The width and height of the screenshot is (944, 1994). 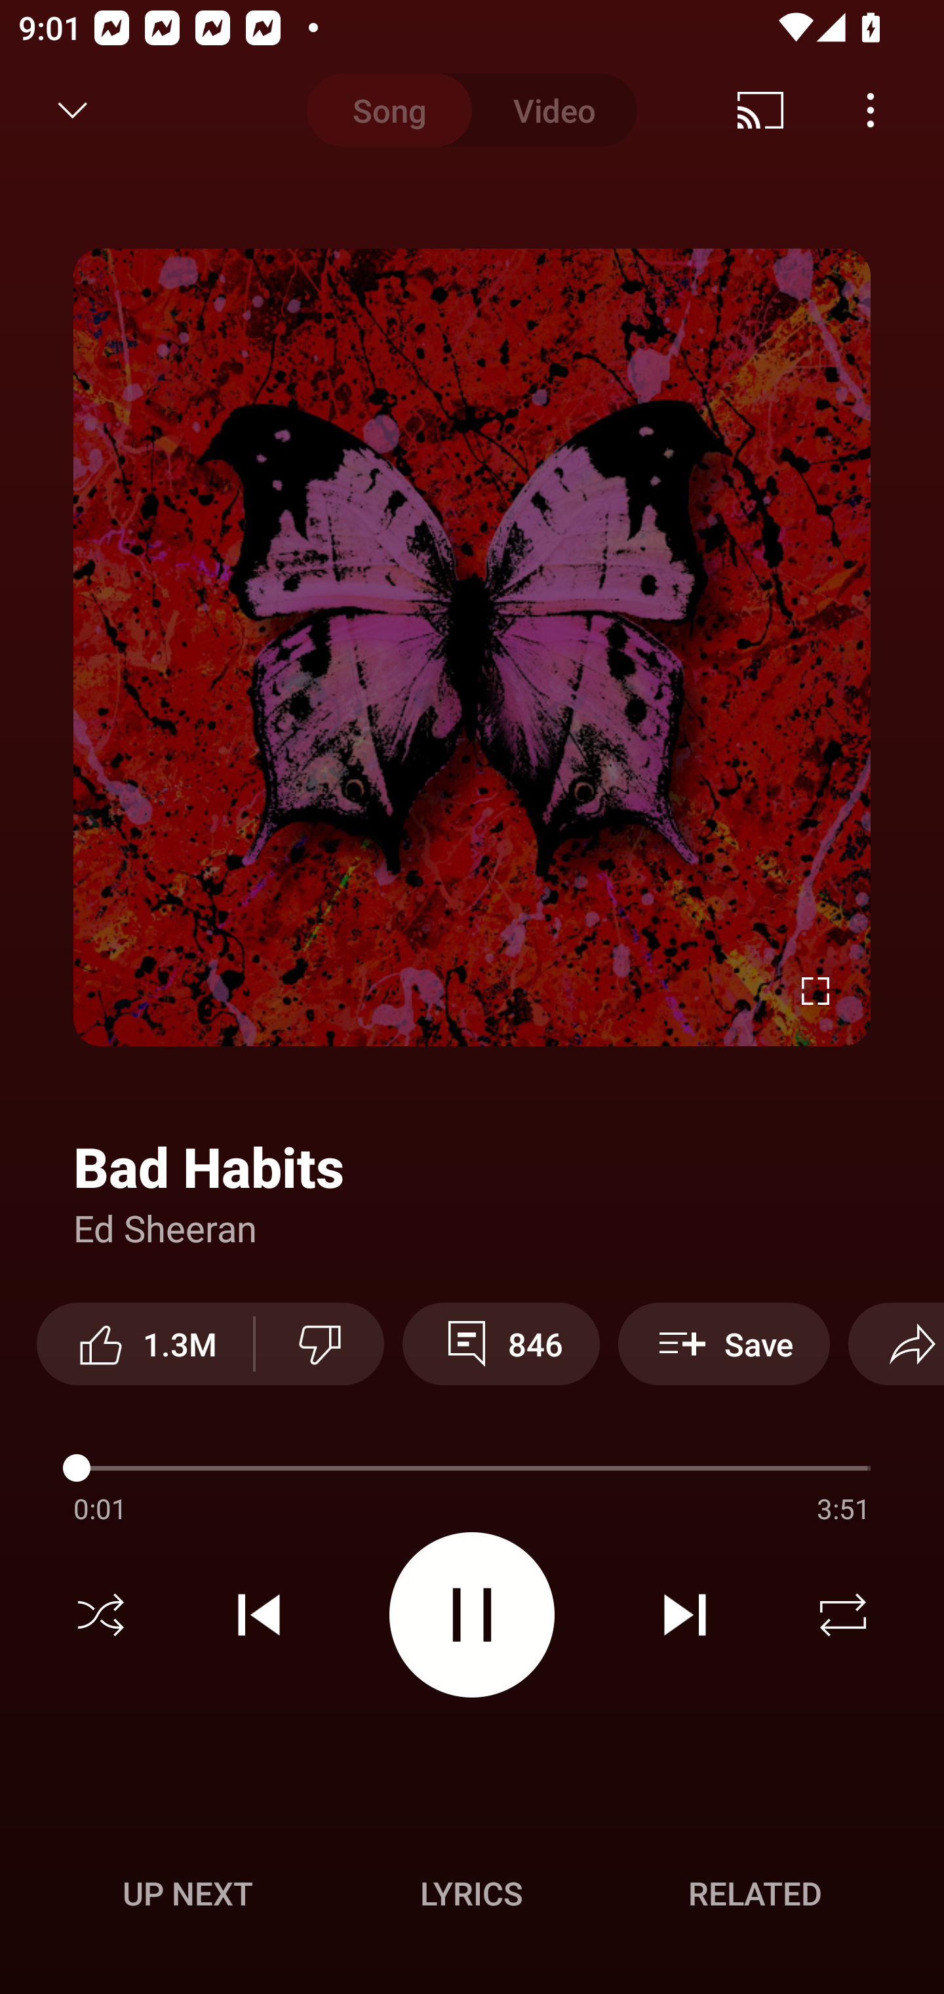 I want to click on Cast. Disconnected, so click(x=760, y=110).